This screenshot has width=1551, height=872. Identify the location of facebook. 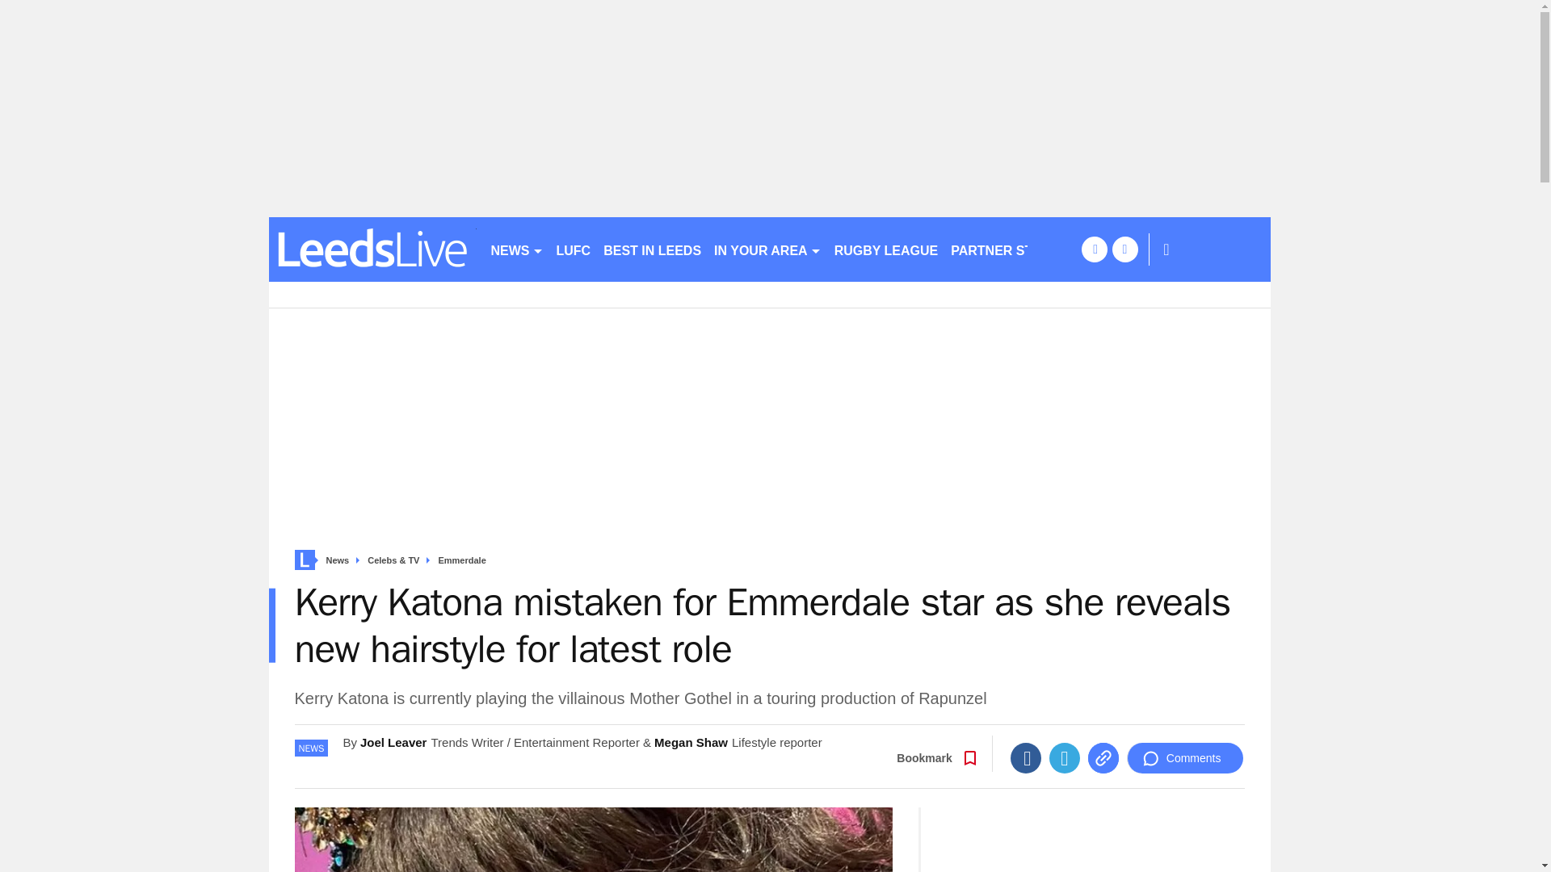
(1094, 249).